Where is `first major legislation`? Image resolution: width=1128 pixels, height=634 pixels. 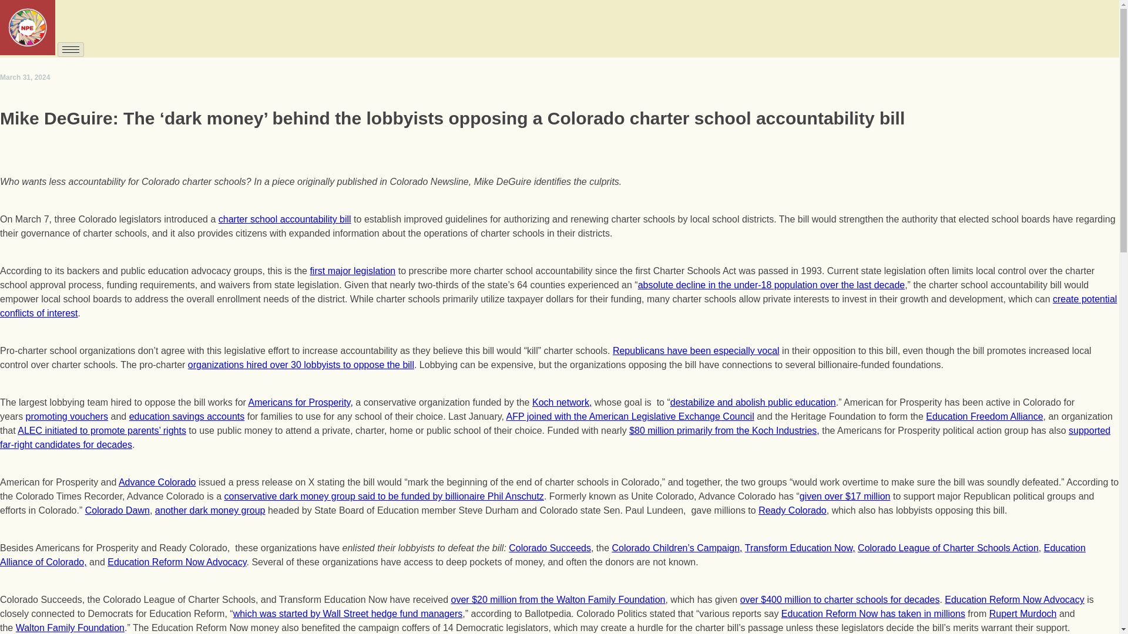
first major legislation is located at coordinates (352, 270).